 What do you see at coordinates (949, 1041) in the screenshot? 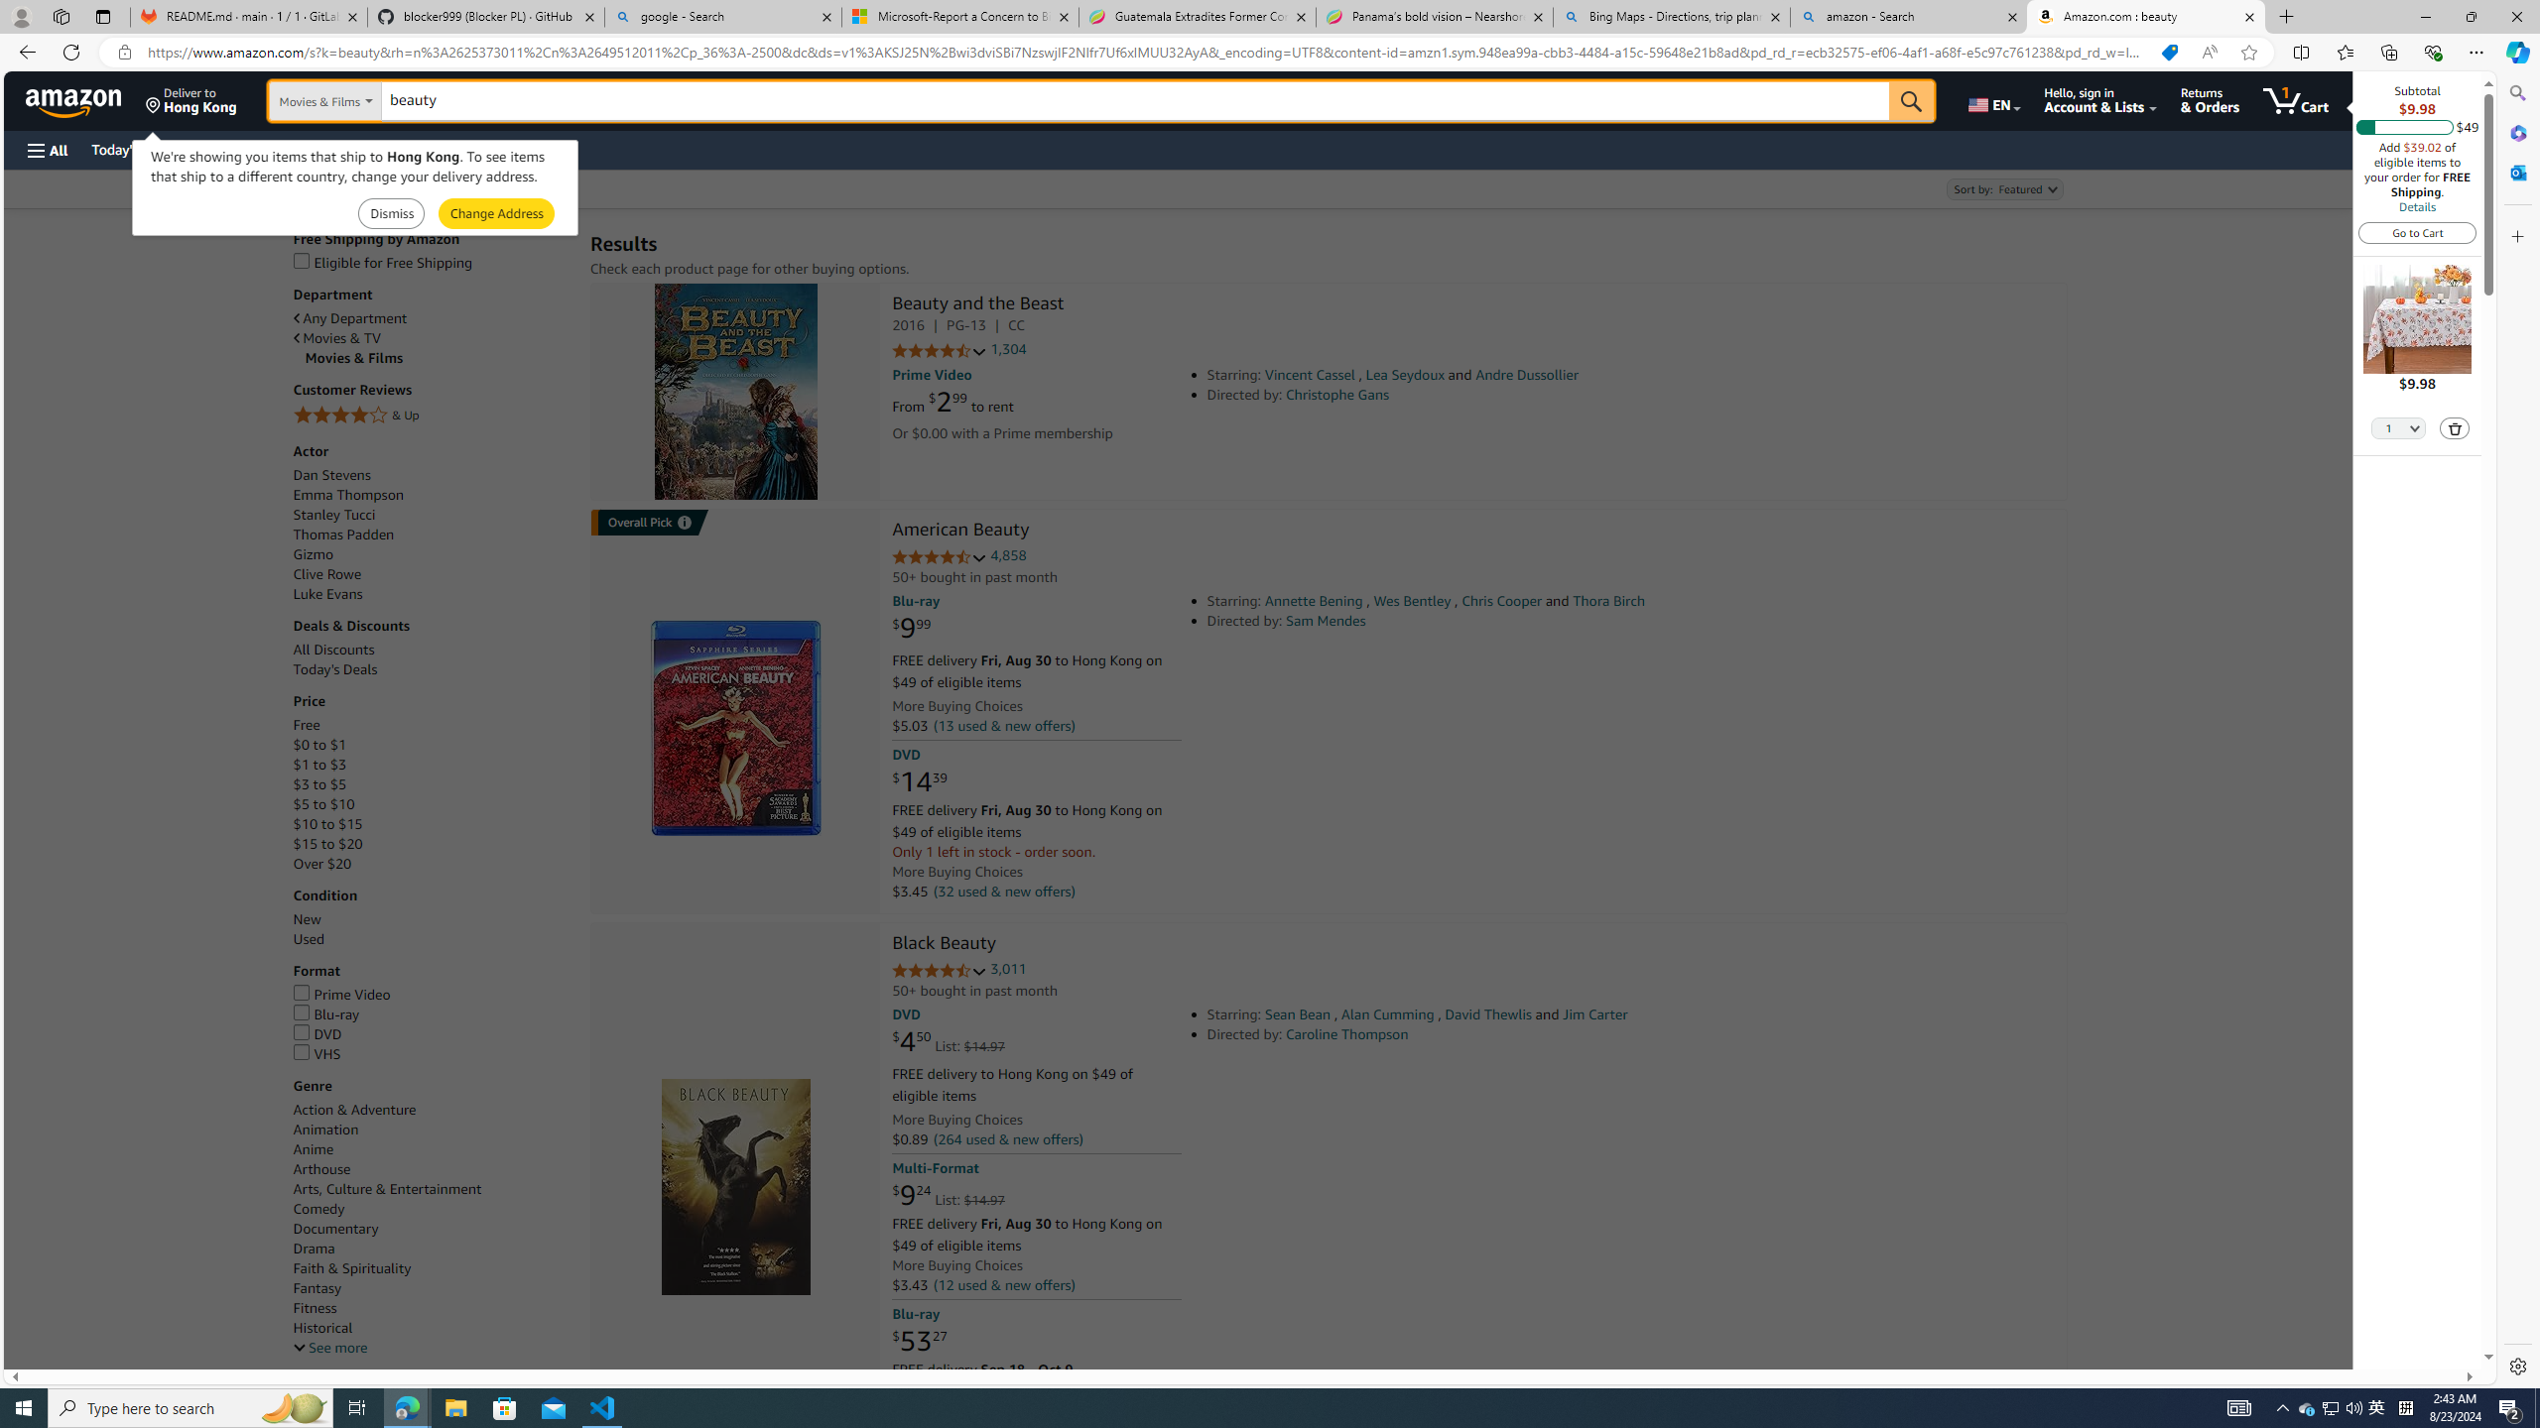
I see `$4.50 List: $14.97` at bounding box center [949, 1041].